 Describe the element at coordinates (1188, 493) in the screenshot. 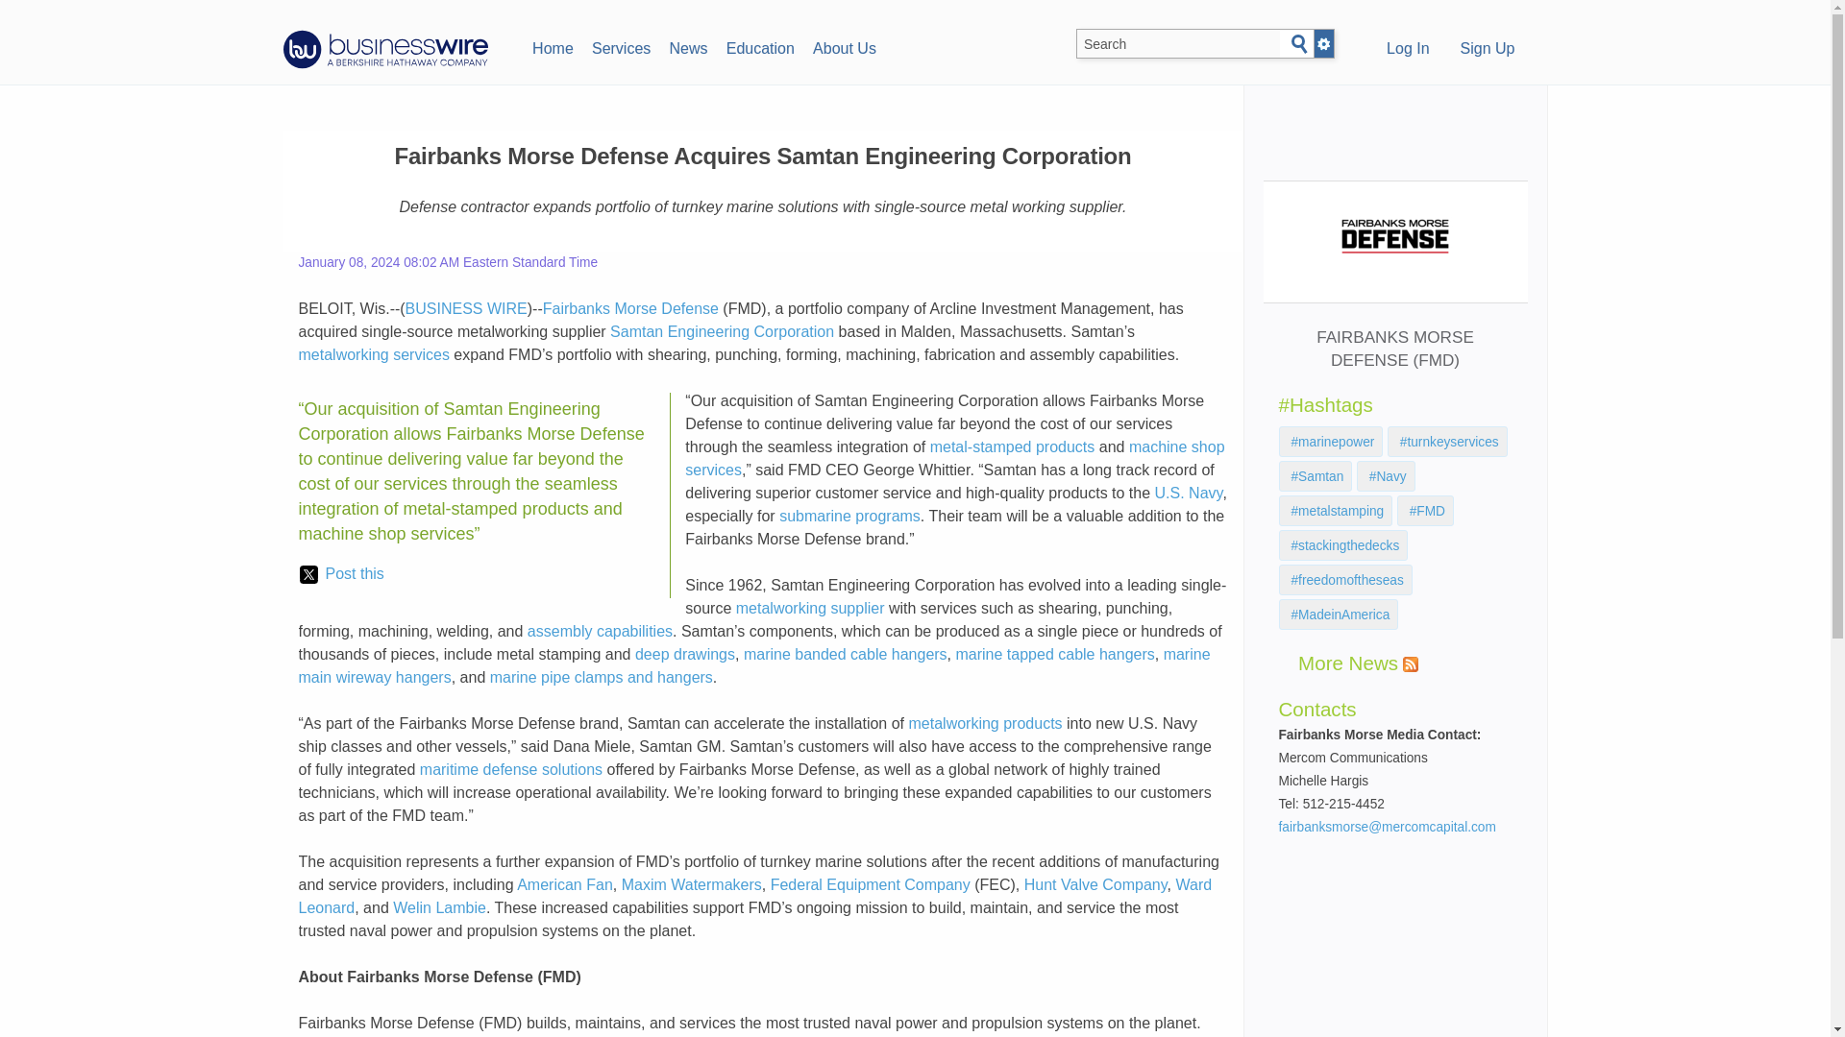

I see `U.S. Navy` at that location.